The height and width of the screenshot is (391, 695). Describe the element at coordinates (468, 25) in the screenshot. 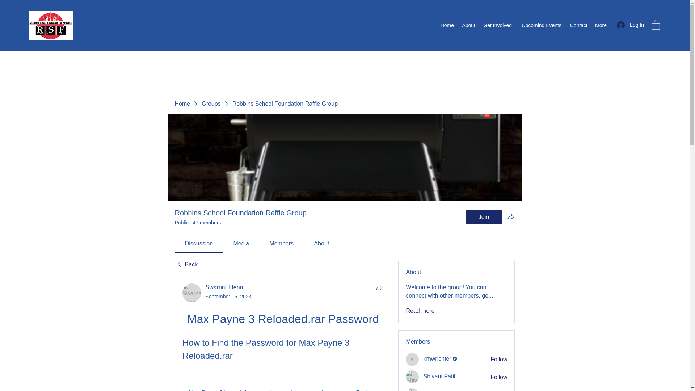

I see `About` at that location.